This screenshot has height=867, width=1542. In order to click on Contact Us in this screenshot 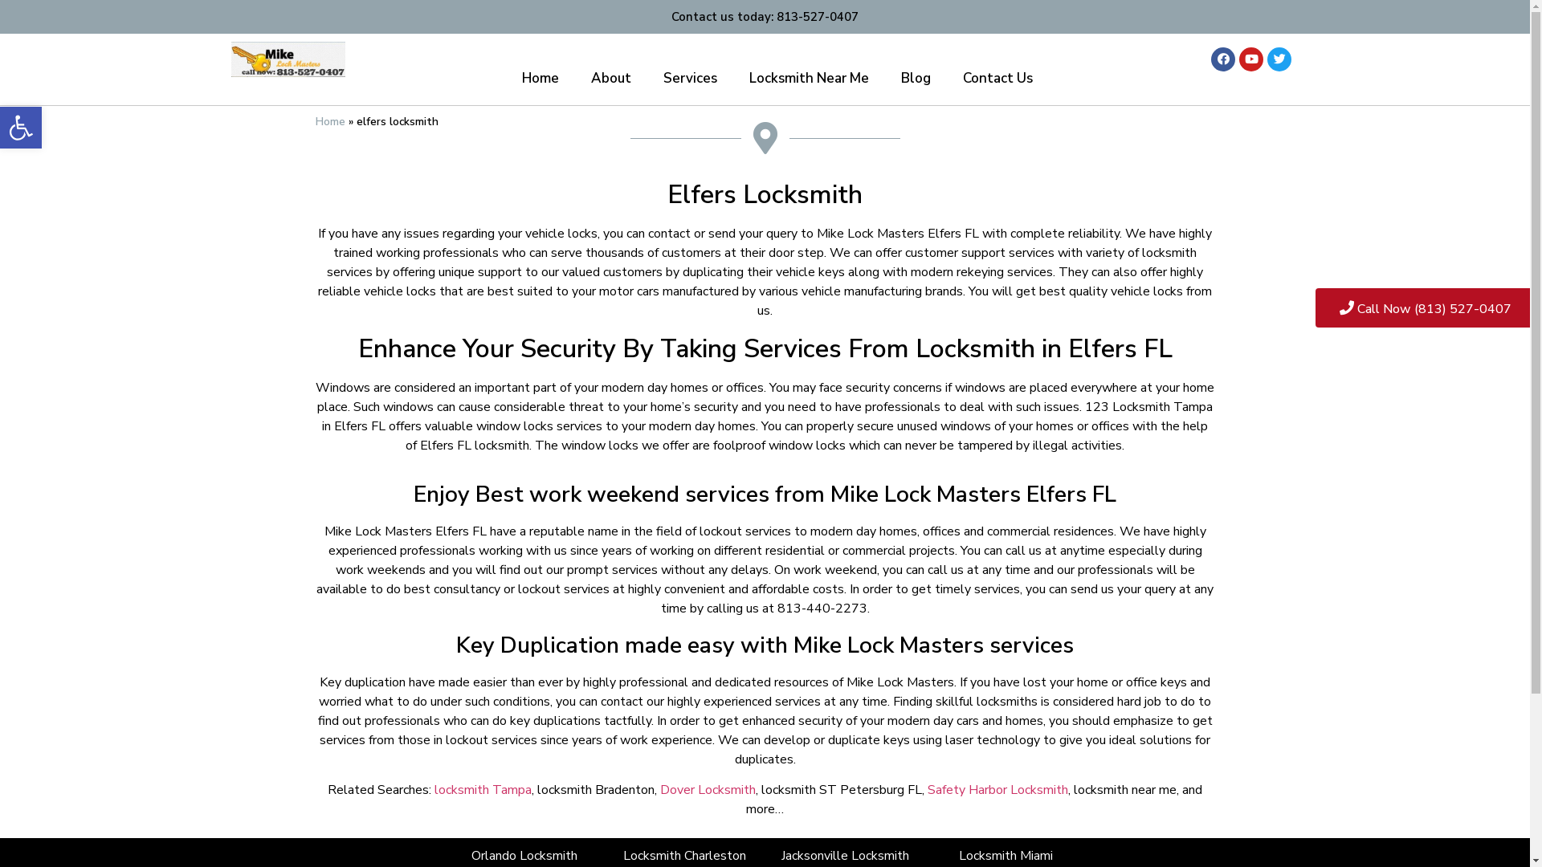, I will do `click(997, 79)`.